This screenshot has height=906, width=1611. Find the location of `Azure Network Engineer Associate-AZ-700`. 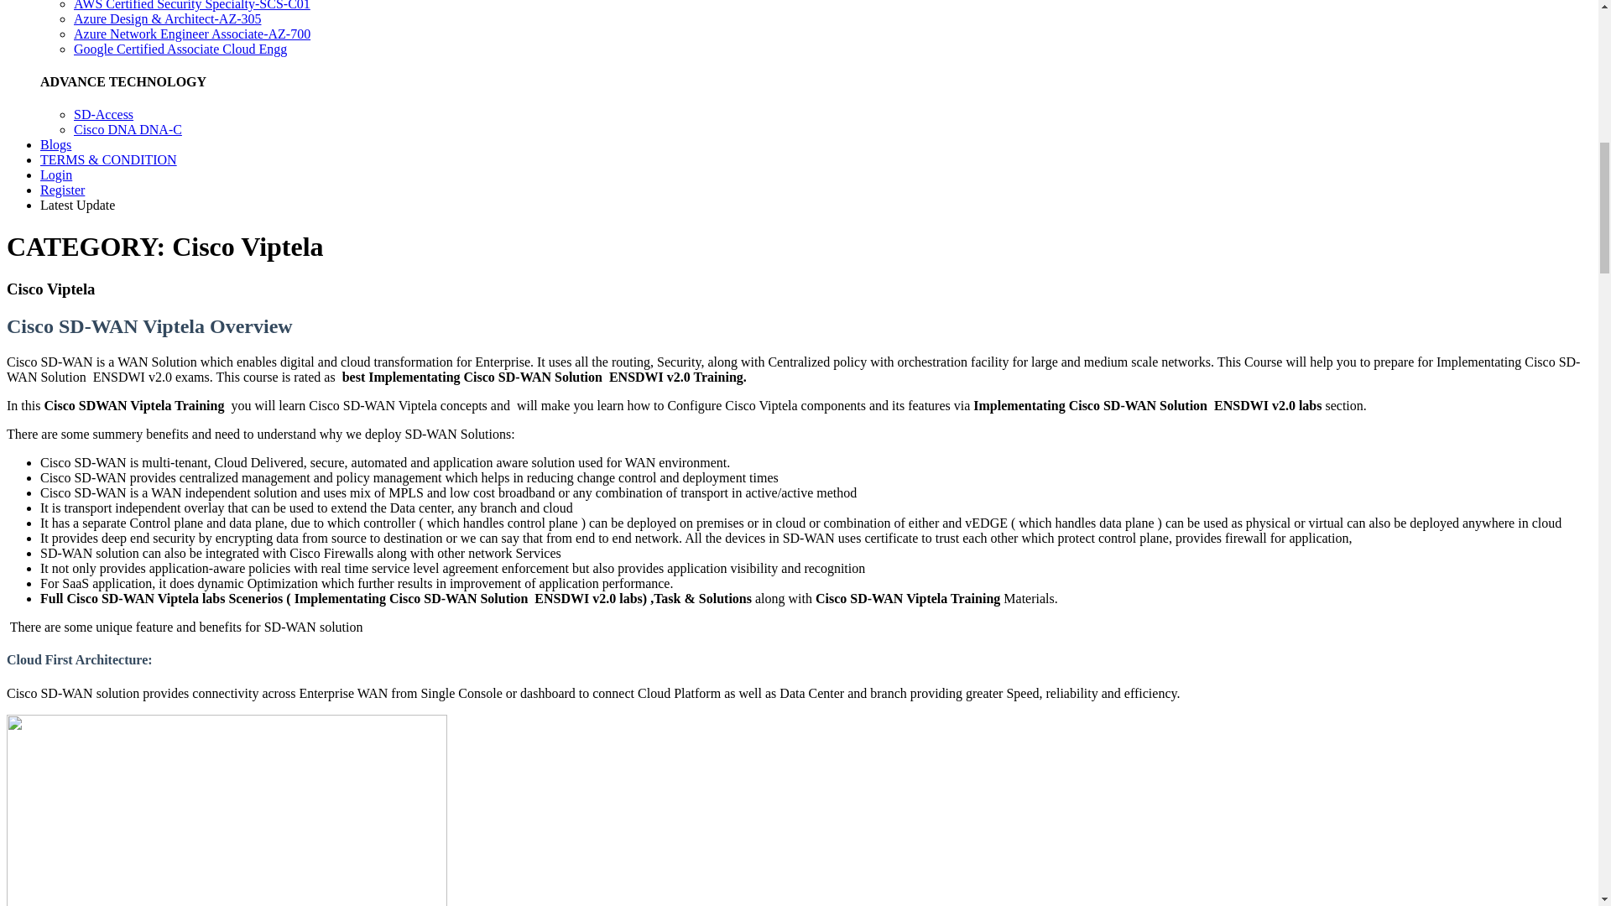

Azure Network Engineer Associate-AZ-700 is located at coordinates (192, 34).